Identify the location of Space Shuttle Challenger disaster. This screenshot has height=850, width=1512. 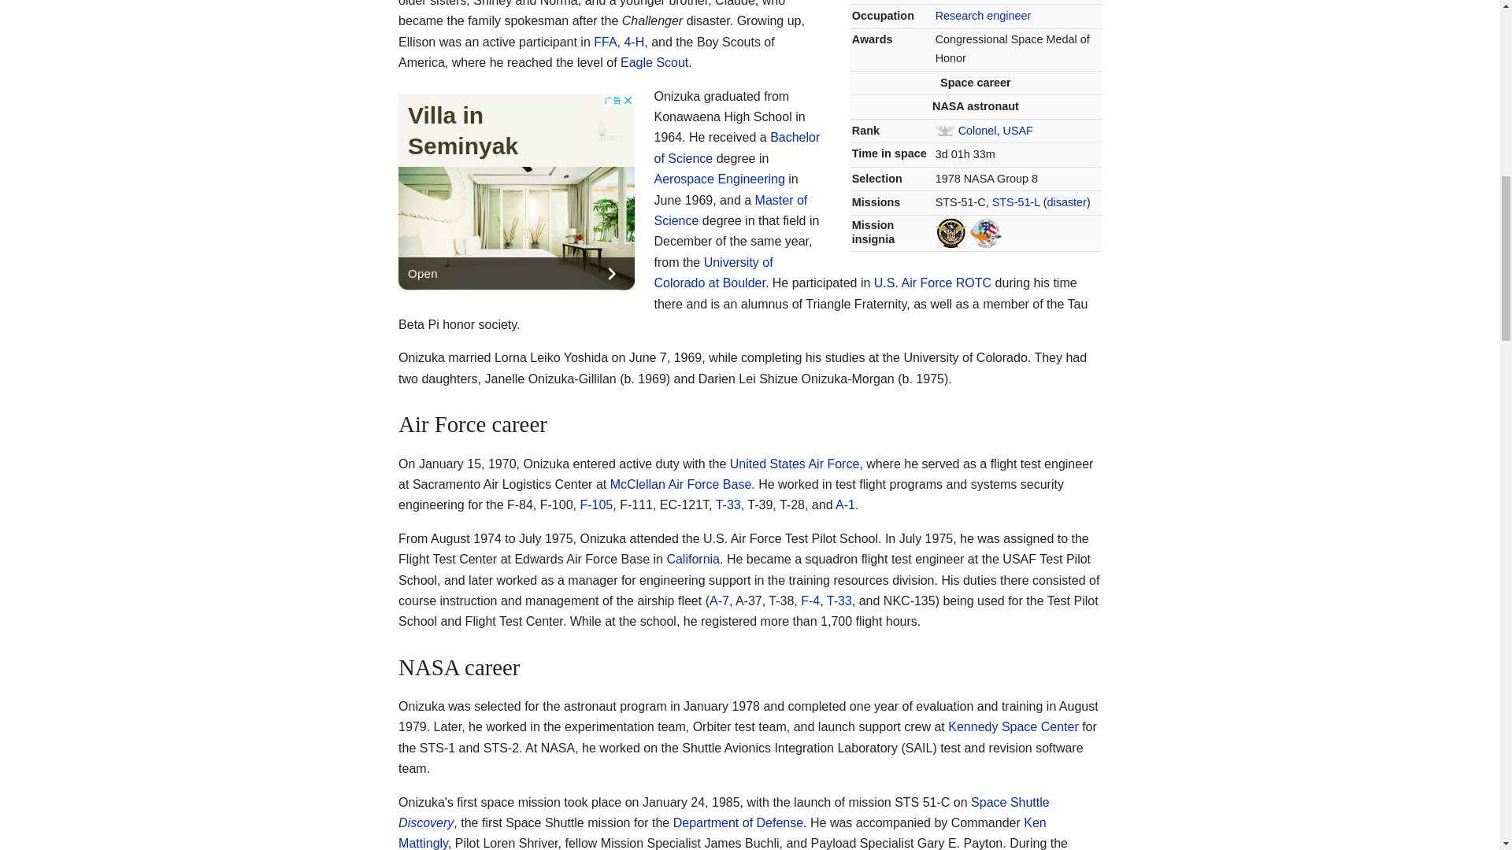
(1067, 201).